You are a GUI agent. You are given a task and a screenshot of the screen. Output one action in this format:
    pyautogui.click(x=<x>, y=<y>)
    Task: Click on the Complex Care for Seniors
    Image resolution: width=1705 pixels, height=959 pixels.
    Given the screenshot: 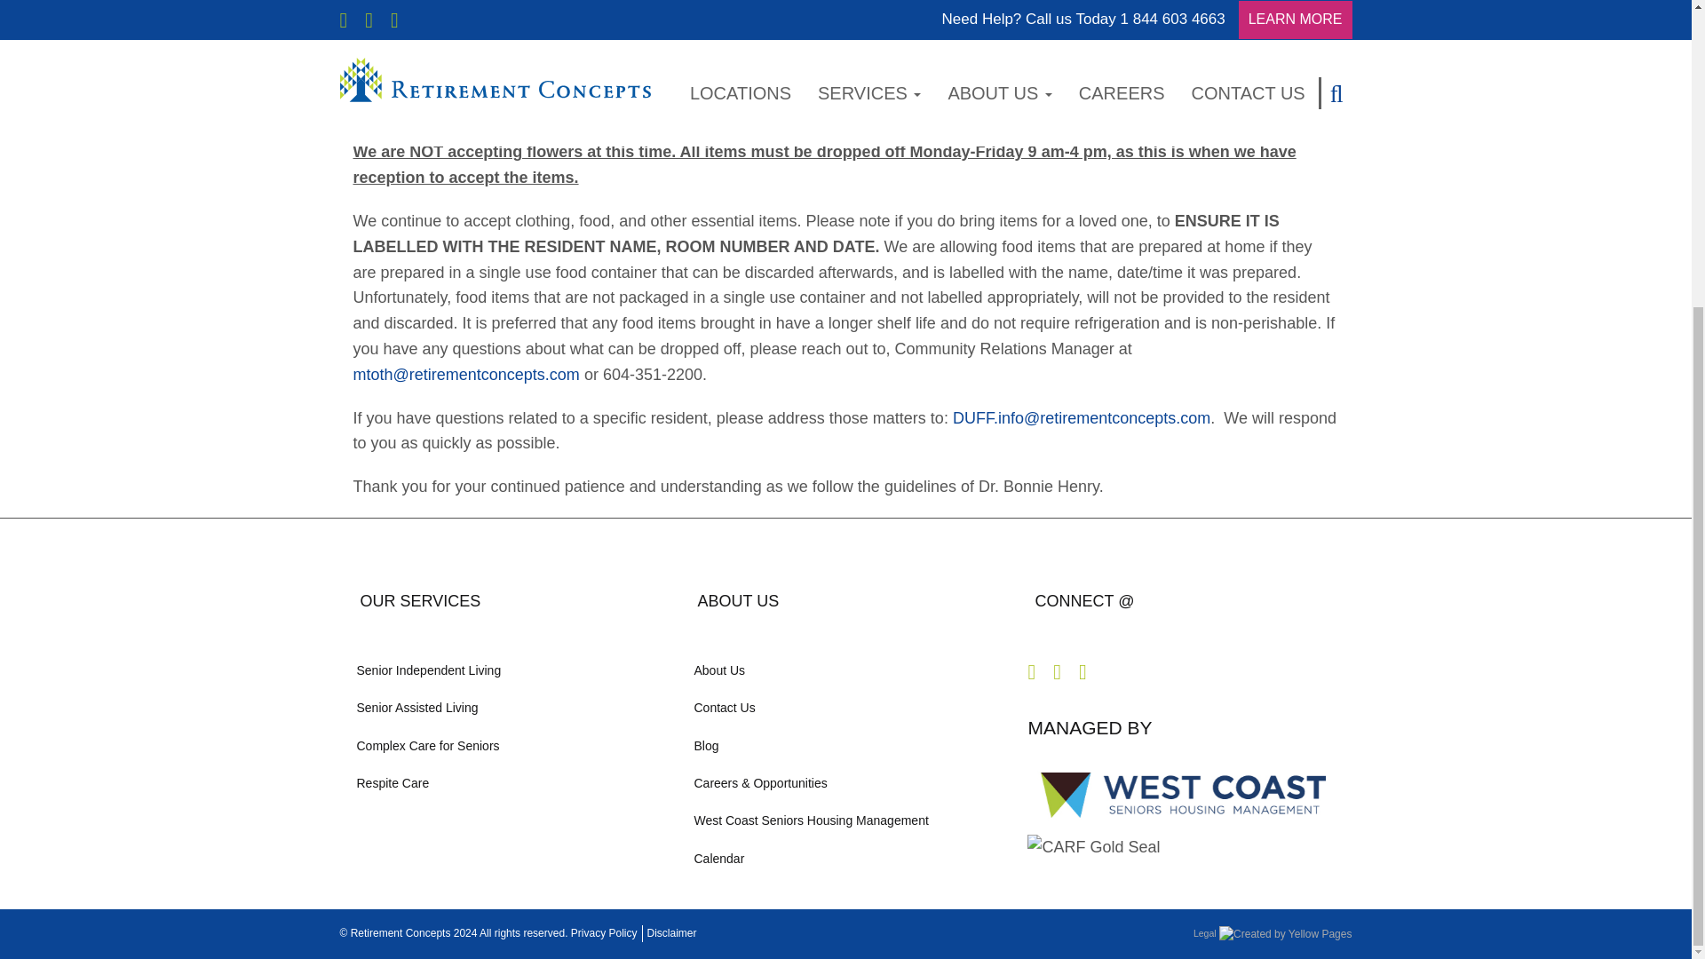 What is the action you would take?
    pyautogui.click(x=508, y=745)
    